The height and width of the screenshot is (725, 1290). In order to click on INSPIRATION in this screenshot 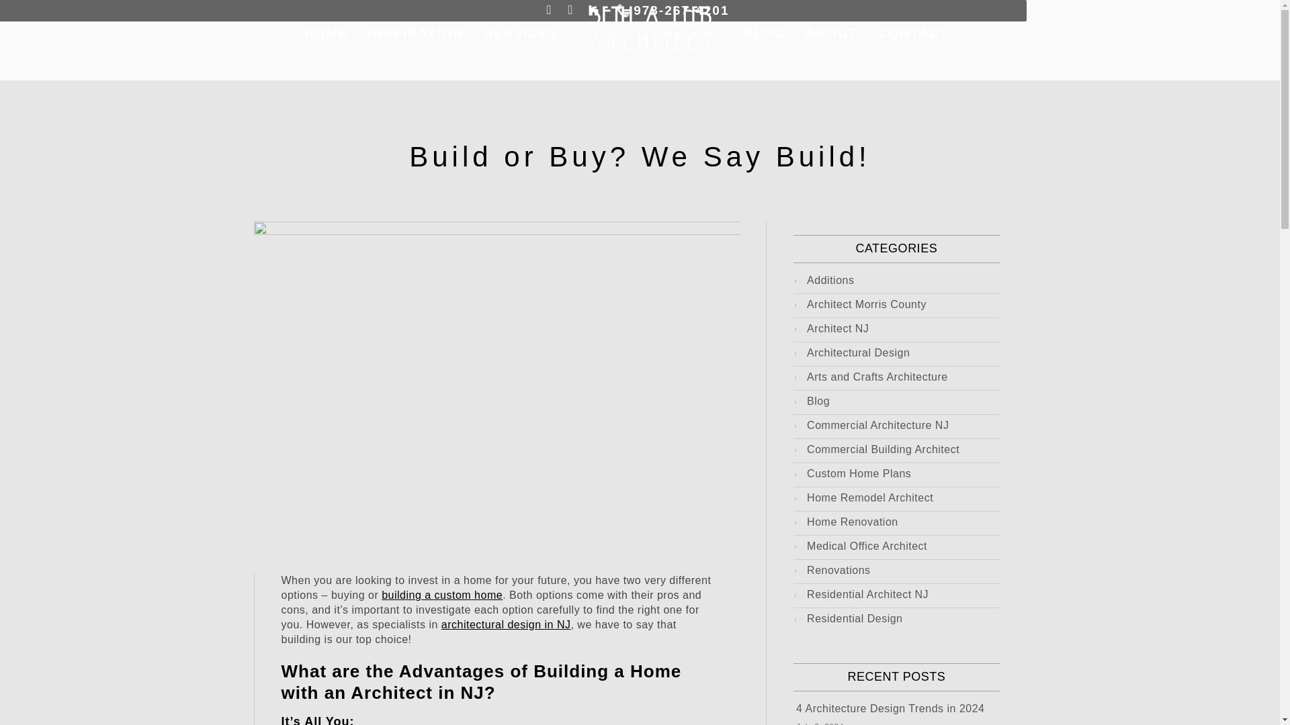, I will do `click(416, 34)`.